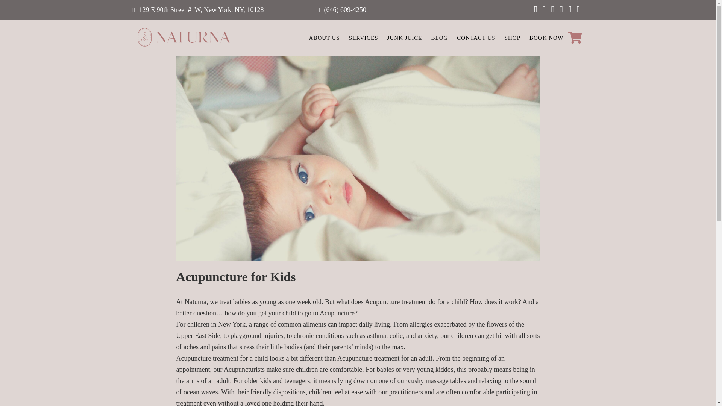  What do you see at coordinates (575, 38) in the screenshot?
I see `Cart` at bounding box center [575, 38].